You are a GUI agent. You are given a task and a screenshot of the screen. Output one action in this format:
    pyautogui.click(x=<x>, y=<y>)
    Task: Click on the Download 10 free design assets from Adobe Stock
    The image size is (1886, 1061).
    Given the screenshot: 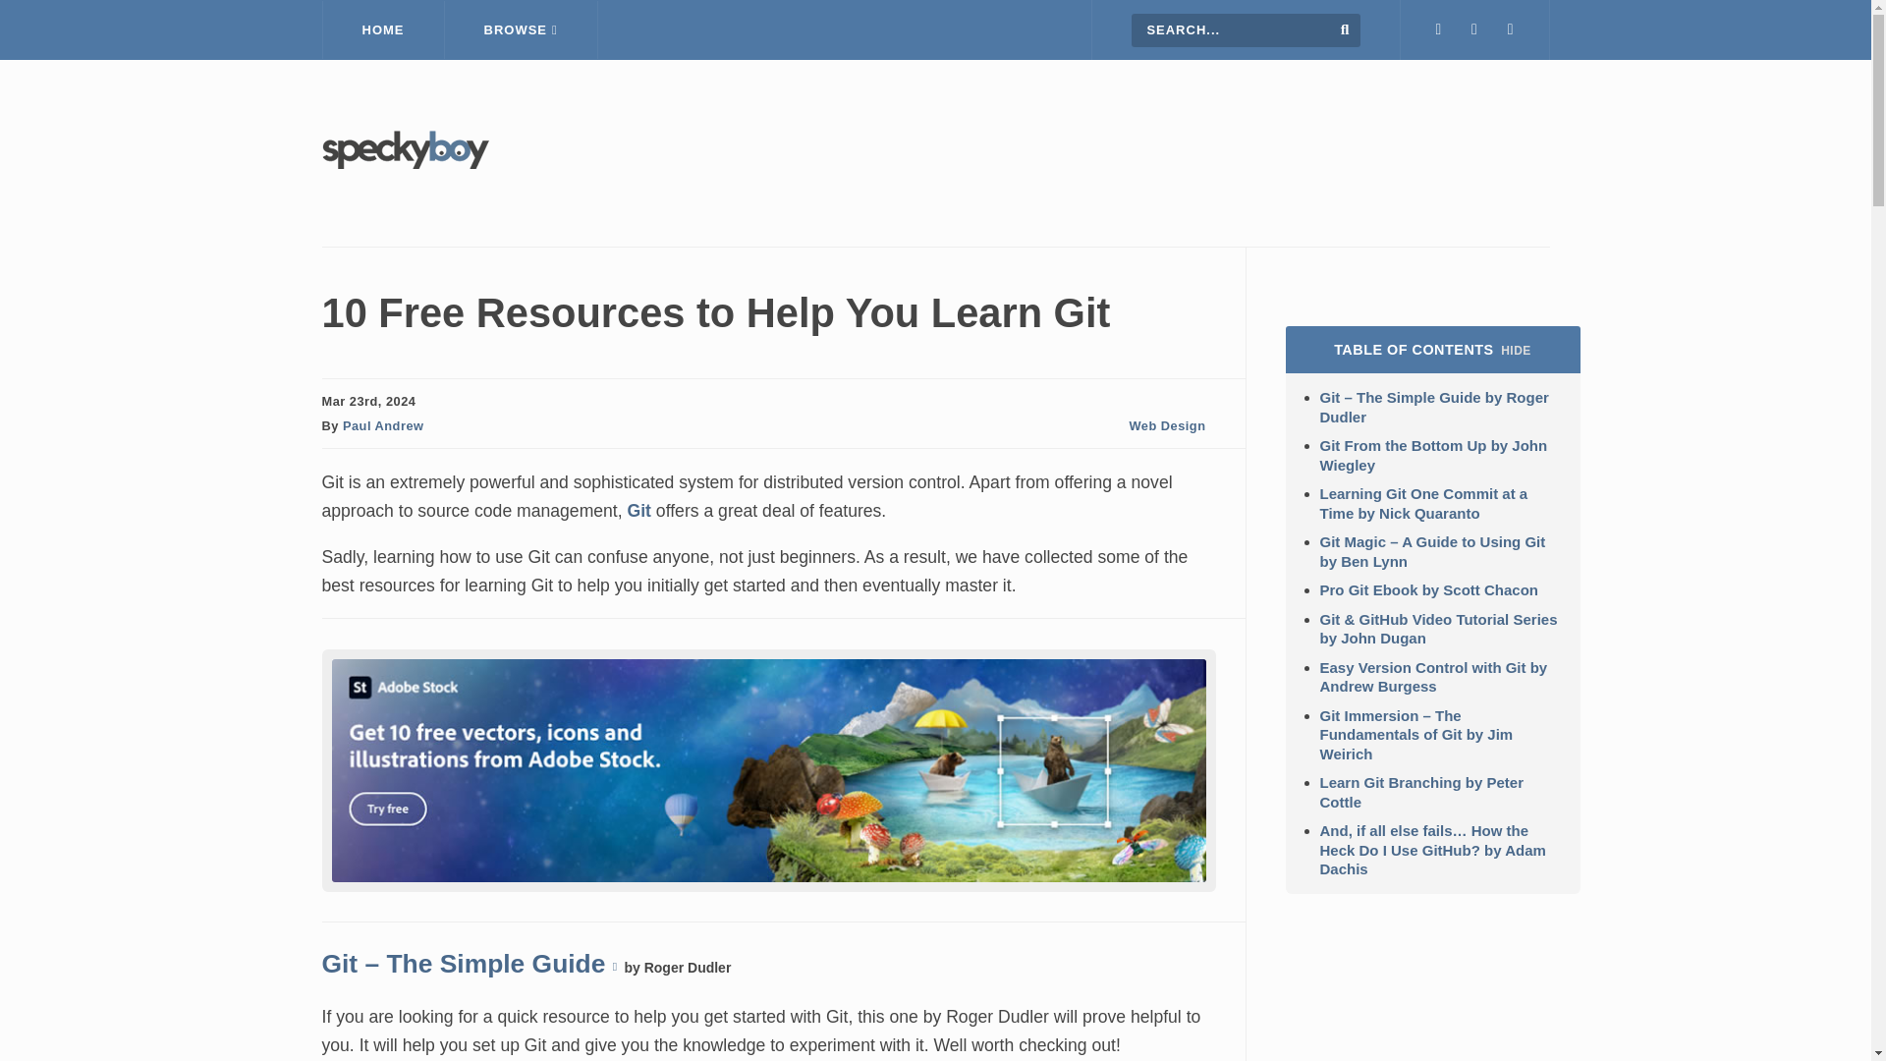 What is the action you would take?
    pyautogui.click(x=768, y=876)
    